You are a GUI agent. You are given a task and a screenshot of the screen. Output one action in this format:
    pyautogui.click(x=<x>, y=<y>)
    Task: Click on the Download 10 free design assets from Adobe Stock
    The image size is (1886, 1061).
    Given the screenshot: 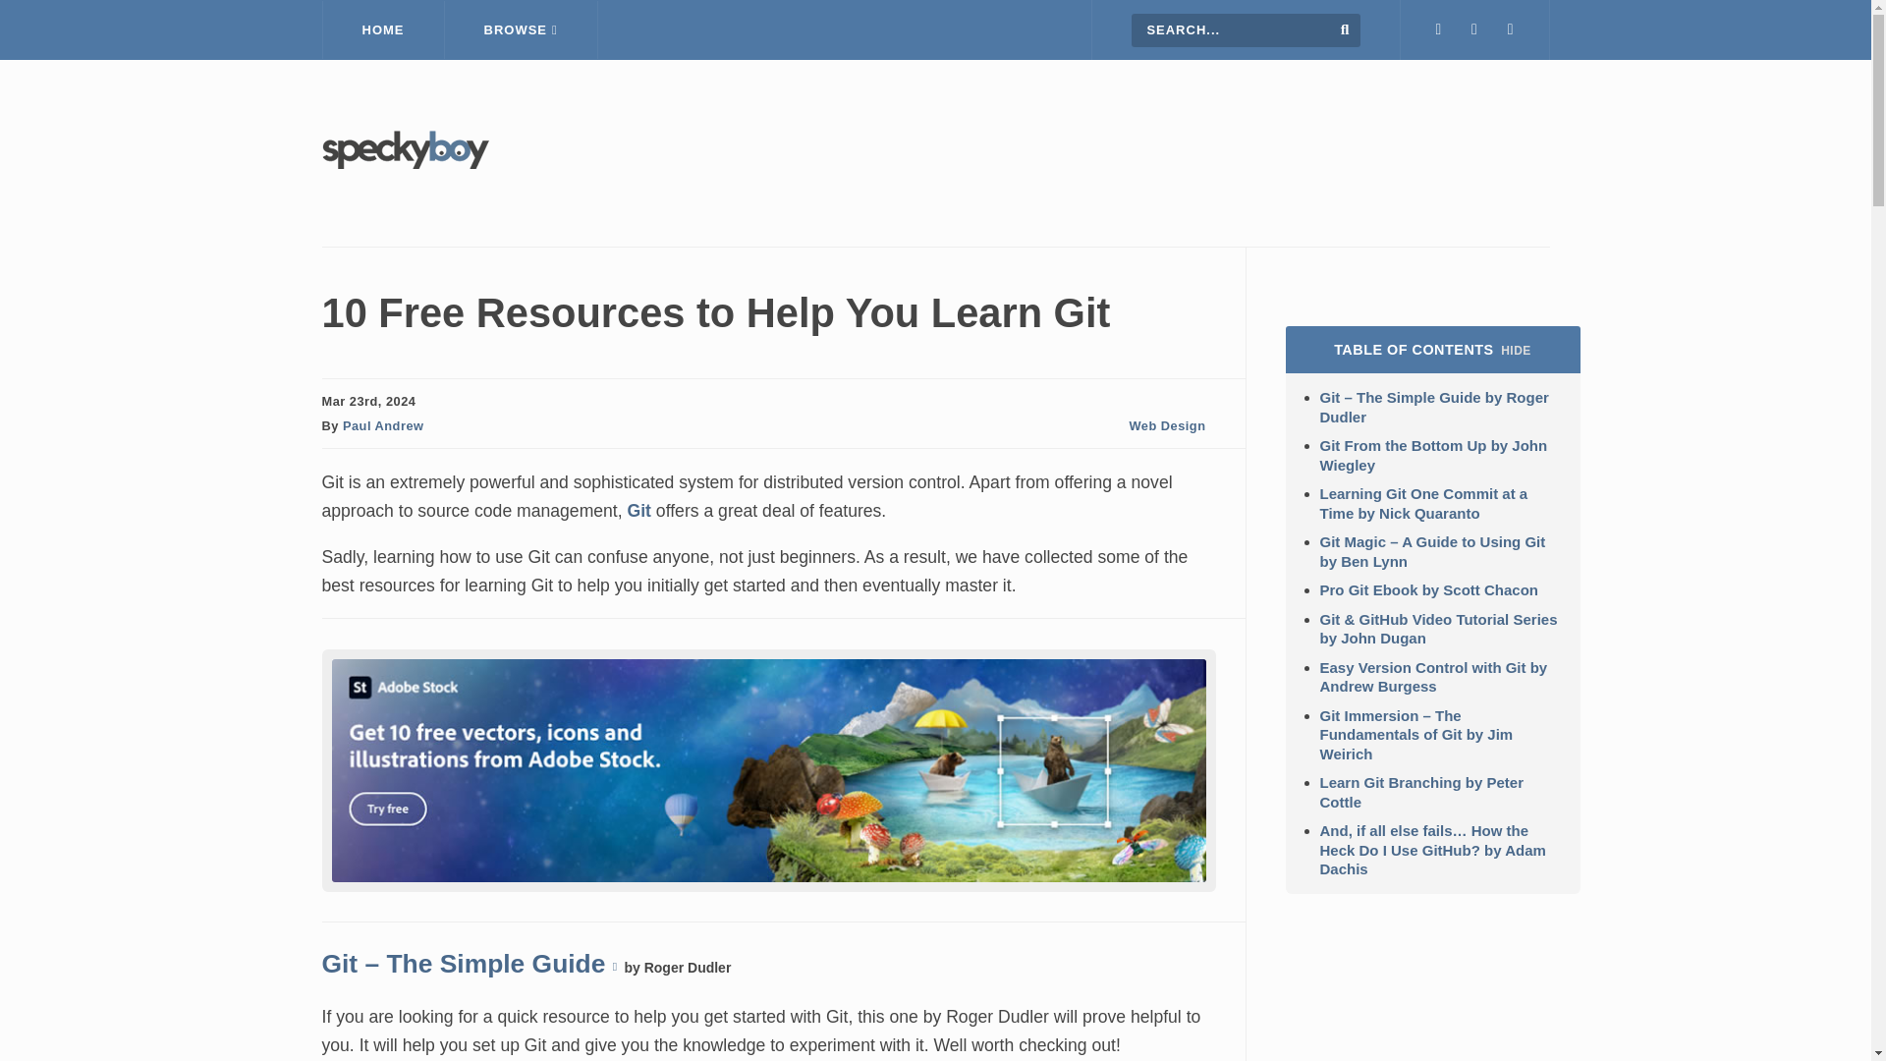 What is the action you would take?
    pyautogui.click(x=768, y=876)
    